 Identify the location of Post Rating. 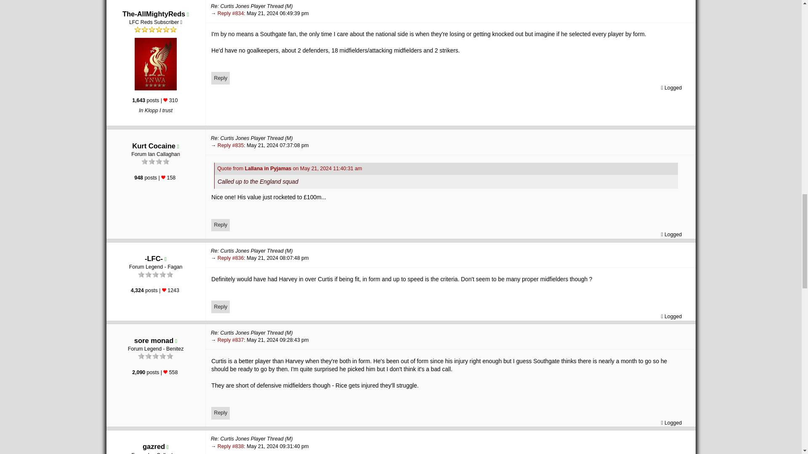
(164, 290).